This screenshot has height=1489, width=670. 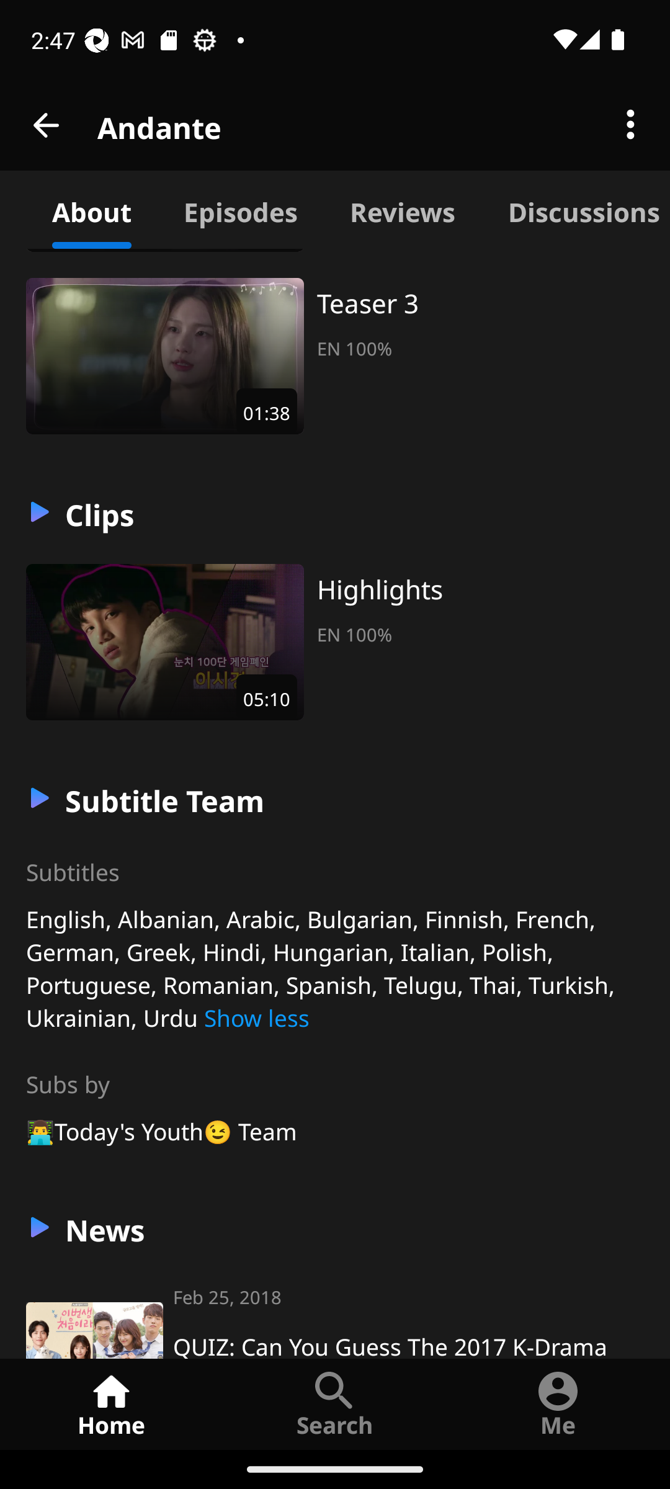 What do you see at coordinates (240, 210) in the screenshot?
I see `Episodes` at bounding box center [240, 210].